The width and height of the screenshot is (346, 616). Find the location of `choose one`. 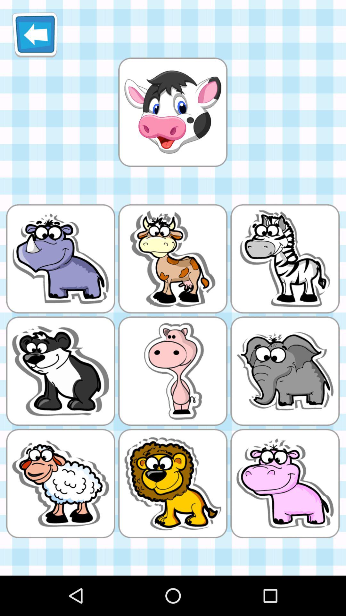

choose one is located at coordinates (173, 112).